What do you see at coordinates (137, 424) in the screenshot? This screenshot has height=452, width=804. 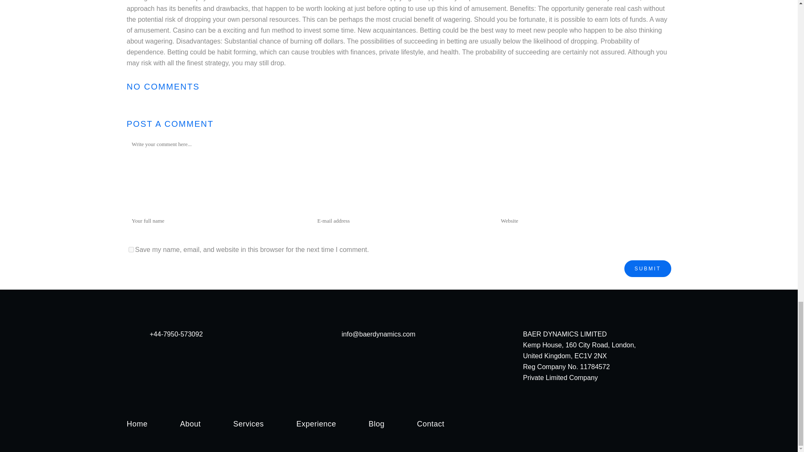 I see `Home` at bounding box center [137, 424].